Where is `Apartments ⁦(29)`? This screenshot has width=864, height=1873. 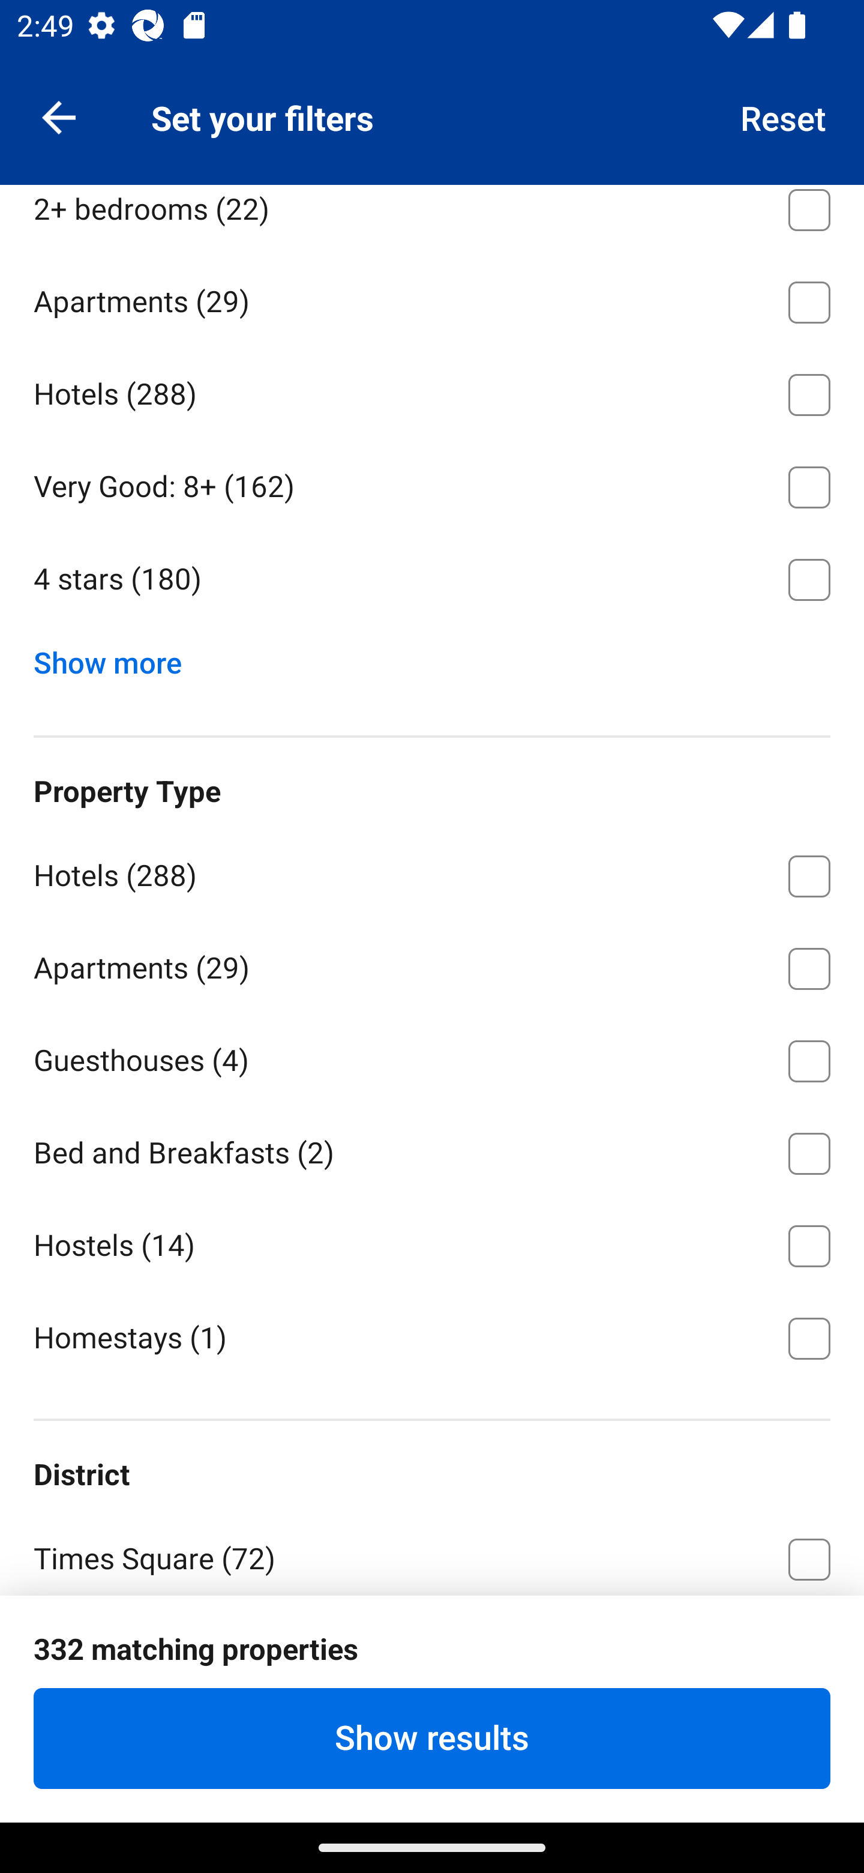 Apartments ⁦(29) is located at coordinates (432, 964).